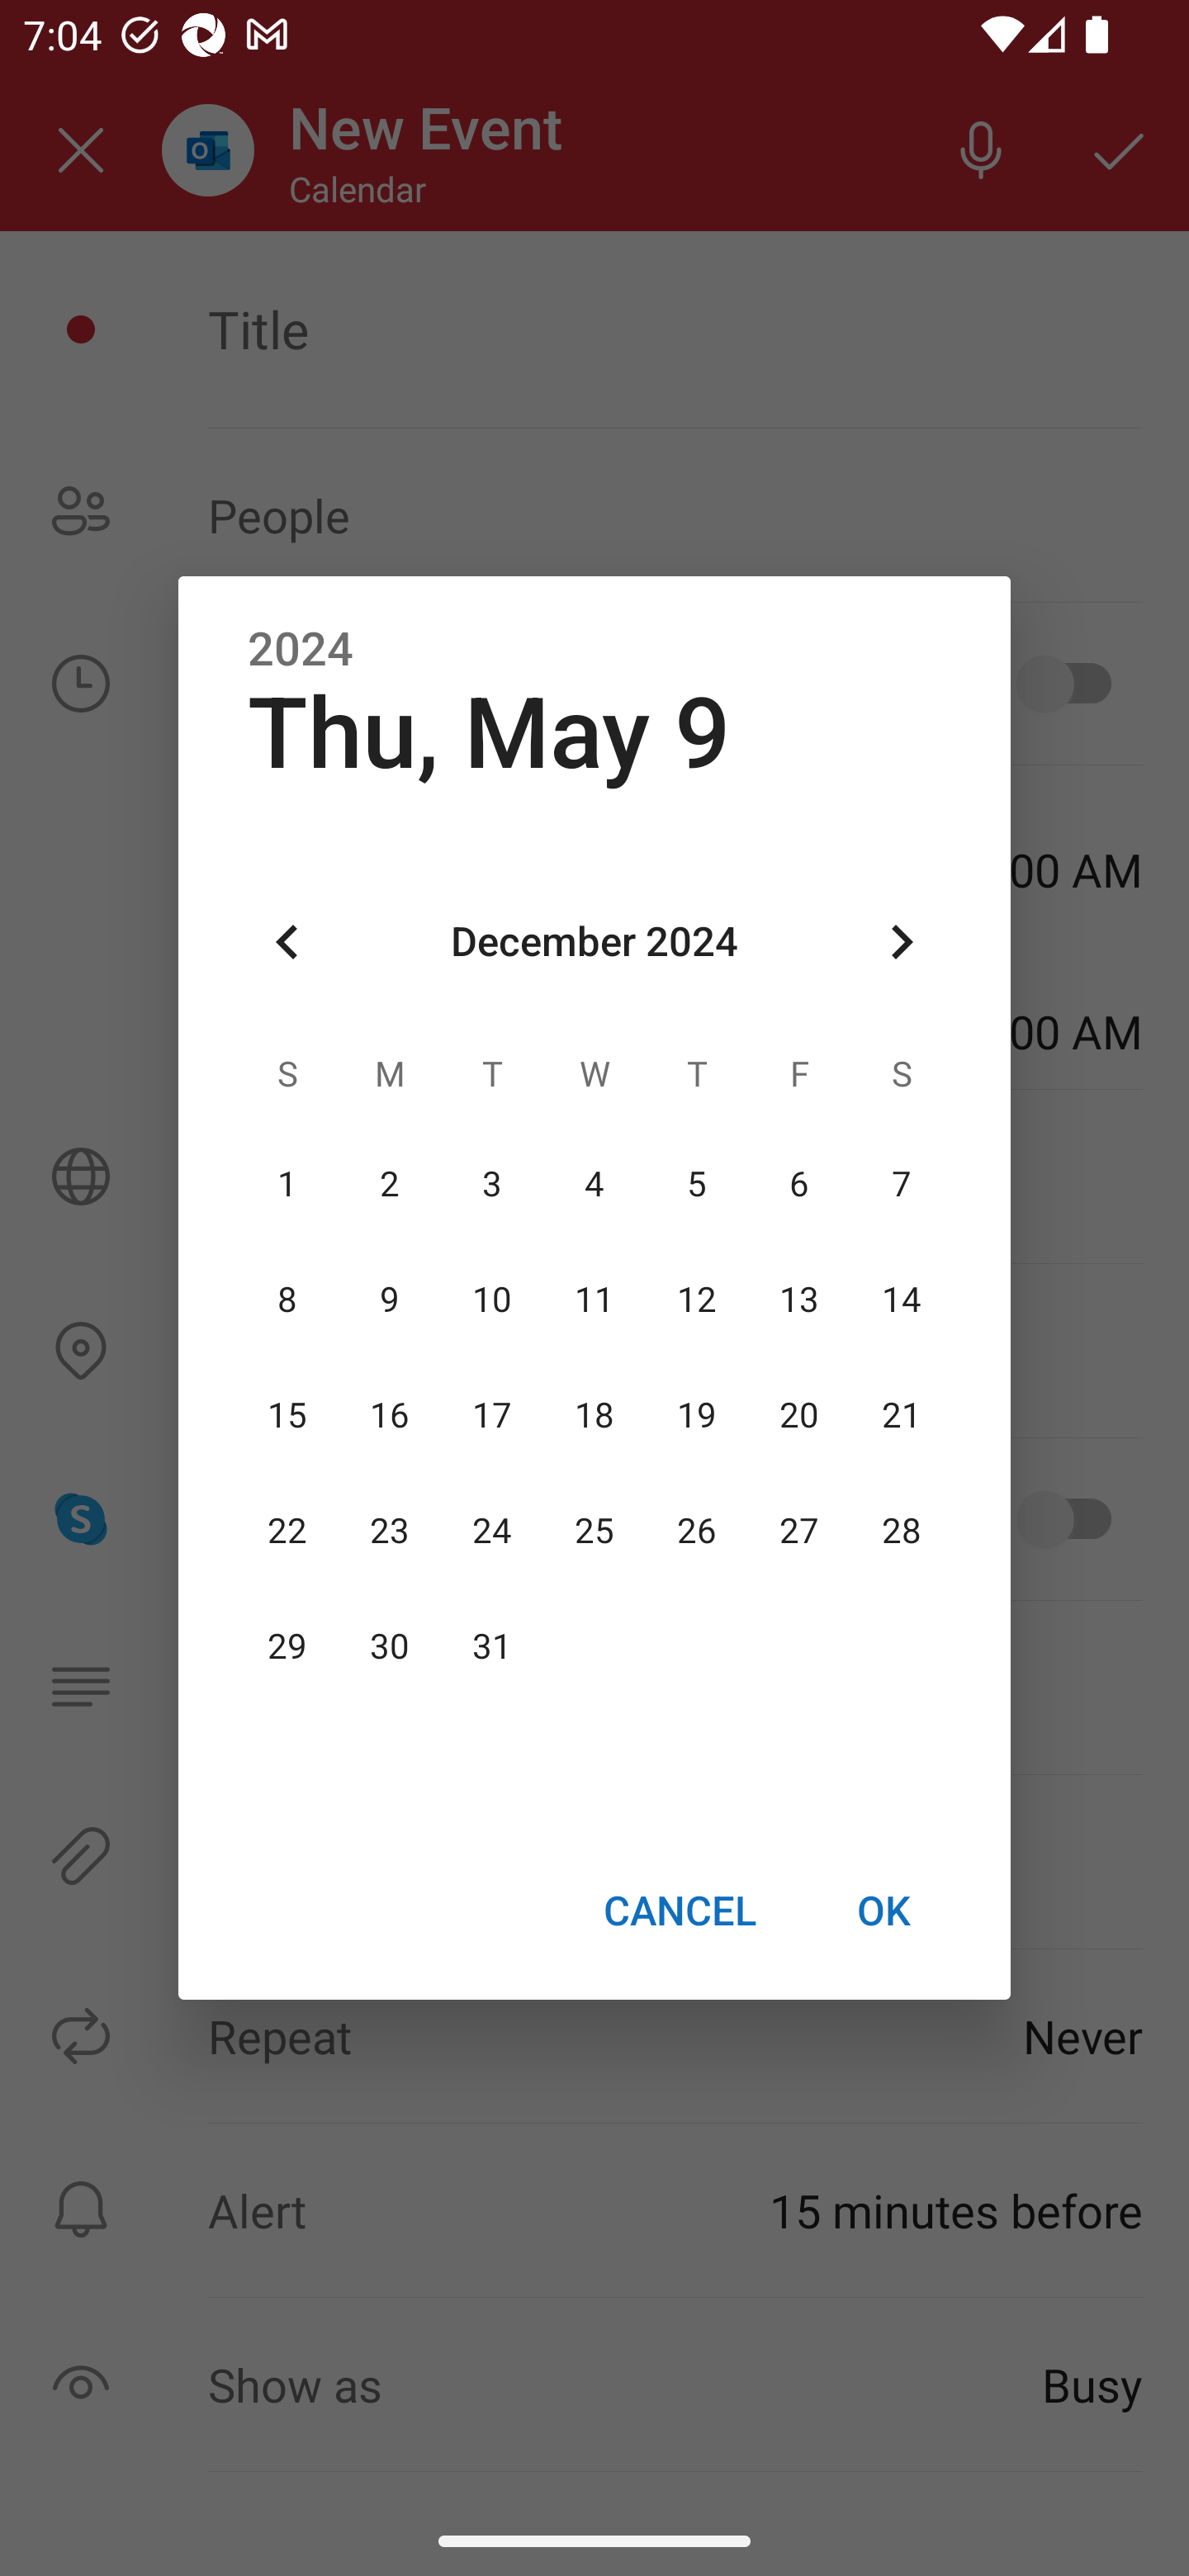 Image resolution: width=1189 pixels, height=2576 pixels. I want to click on 18 18 December 2024, so click(594, 1415).